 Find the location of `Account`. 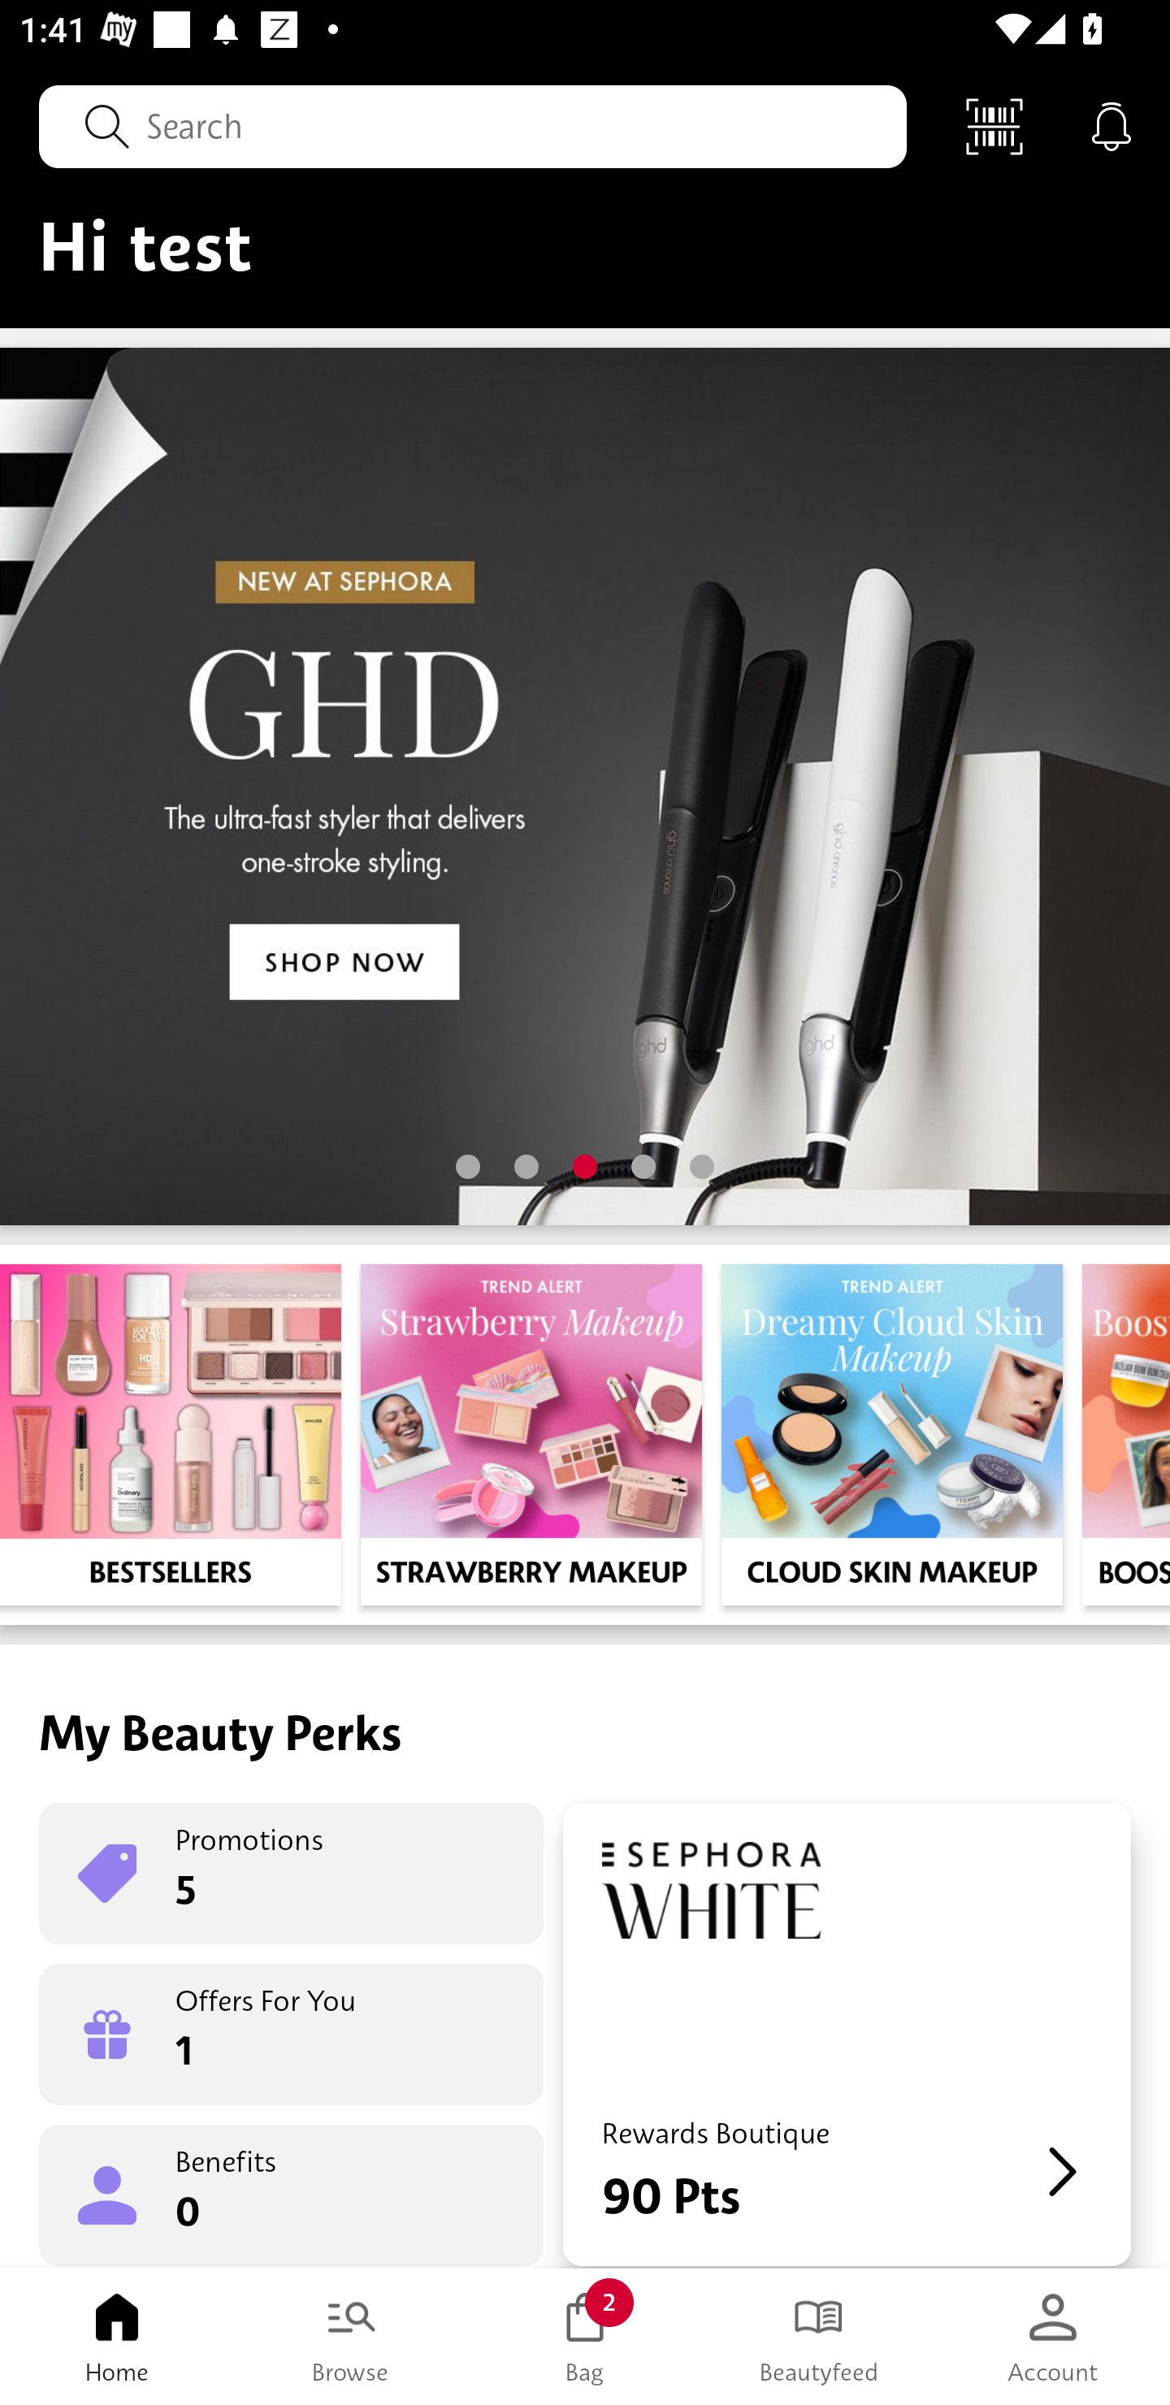

Account is located at coordinates (1053, 2337).